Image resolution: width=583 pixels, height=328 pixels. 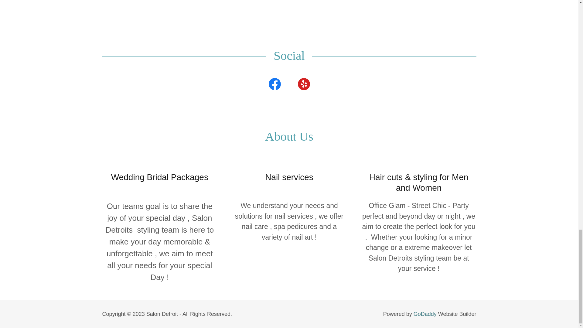 What do you see at coordinates (425, 314) in the screenshot?
I see `GoDaddy` at bounding box center [425, 314].